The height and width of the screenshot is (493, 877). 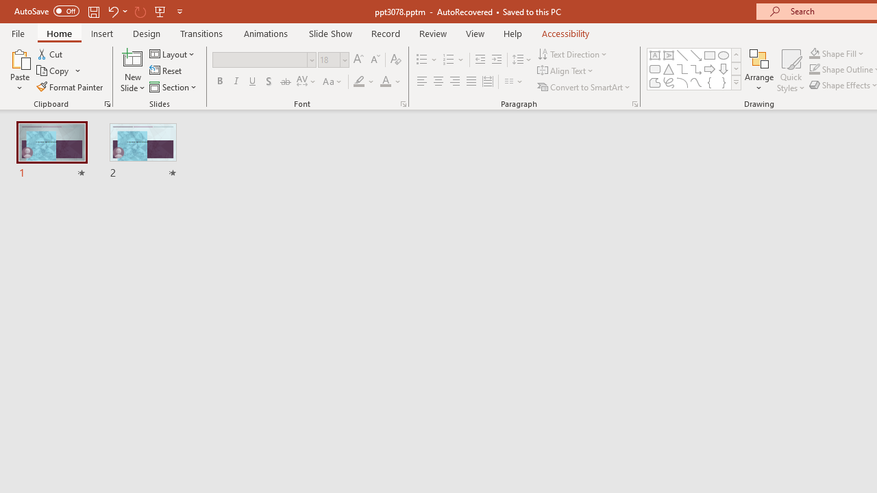 I want to click on Shape Fill Dark Green, Accent 2, so click(x=814, y=53).